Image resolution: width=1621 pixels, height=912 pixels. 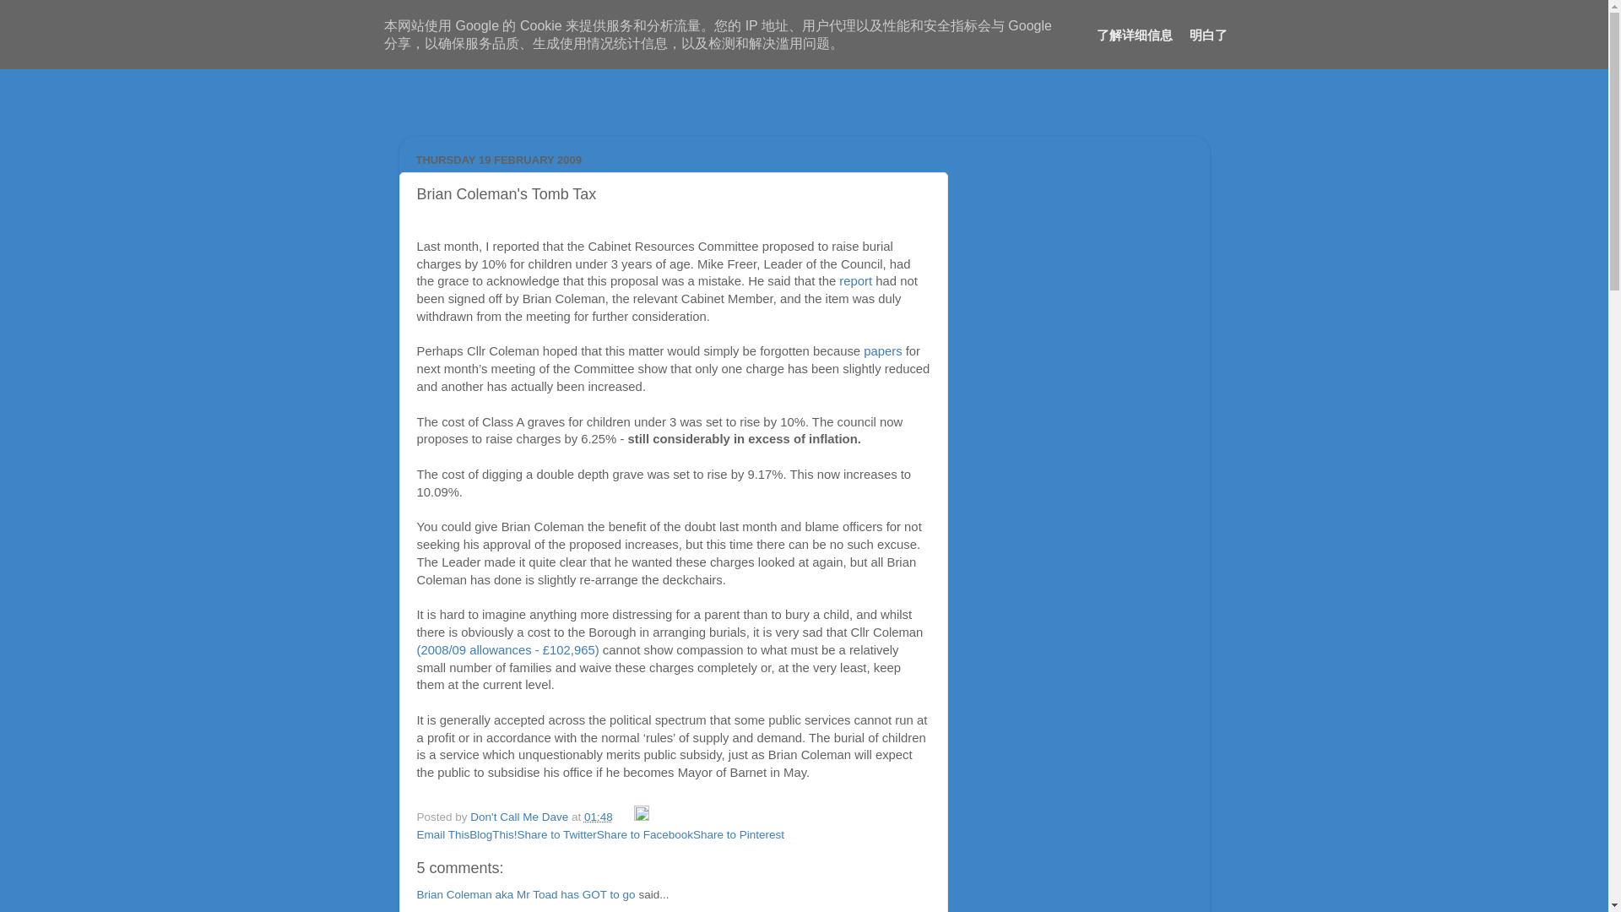 I want to click on Email This, so click(x=442, y=834).